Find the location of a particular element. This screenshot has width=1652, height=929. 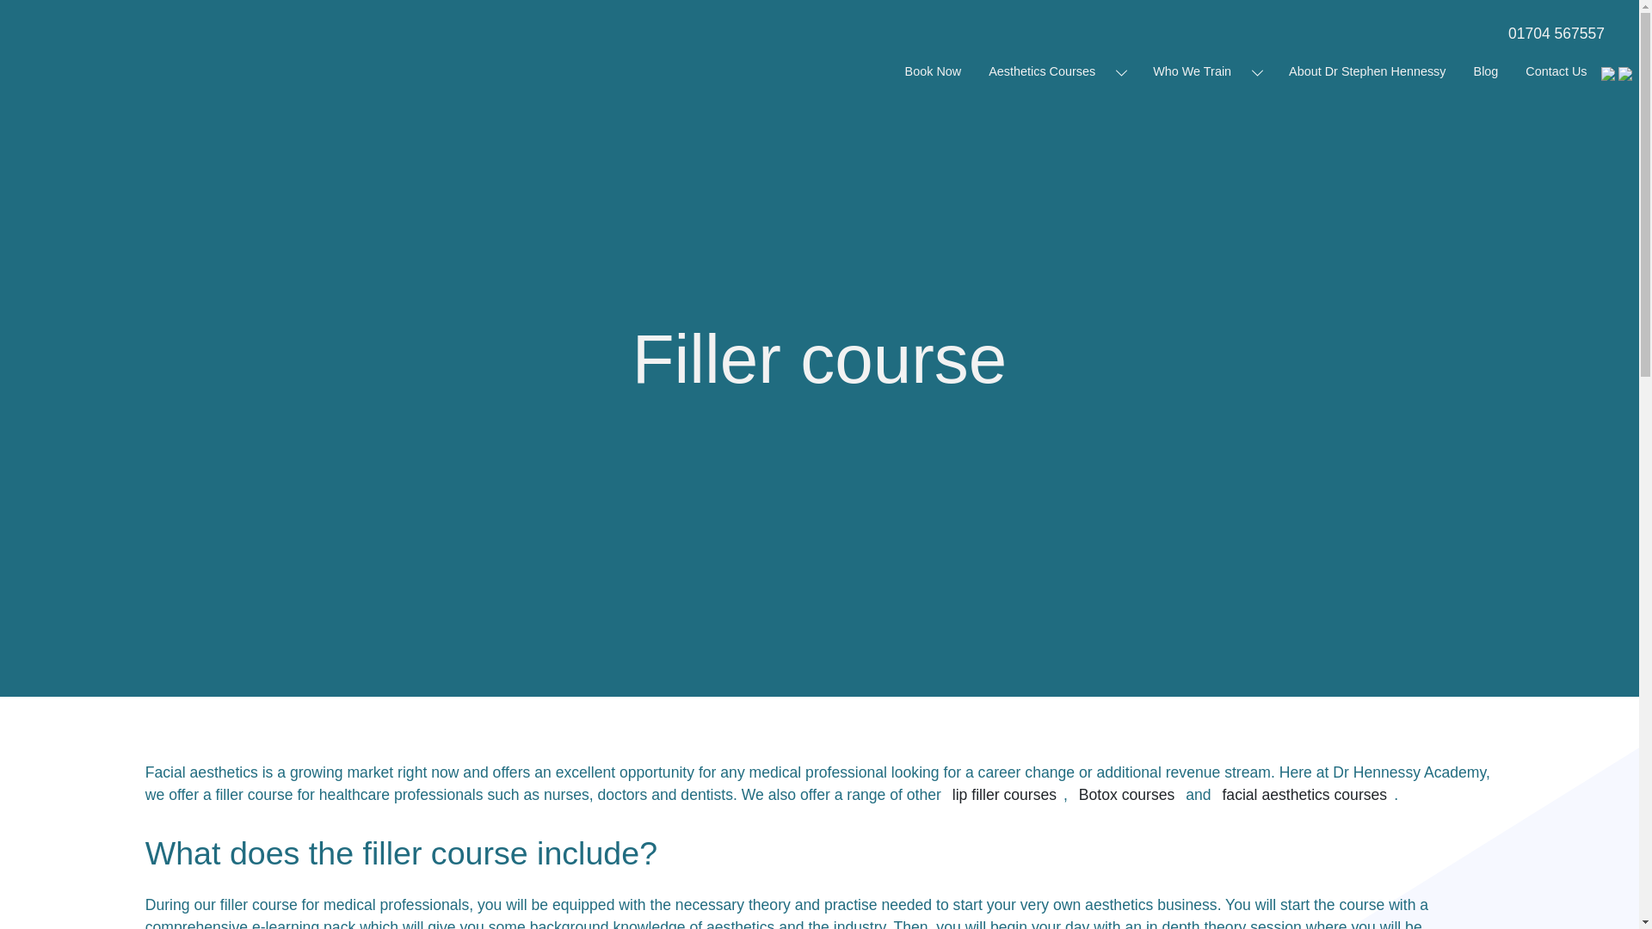

About Dr Stephen Hennessy is located at coordinates (1366, 71).